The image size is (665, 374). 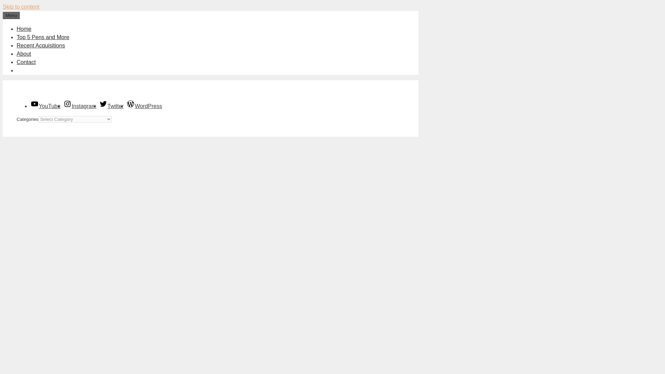 I want to click on Instagram, so click(x=80, y=106).